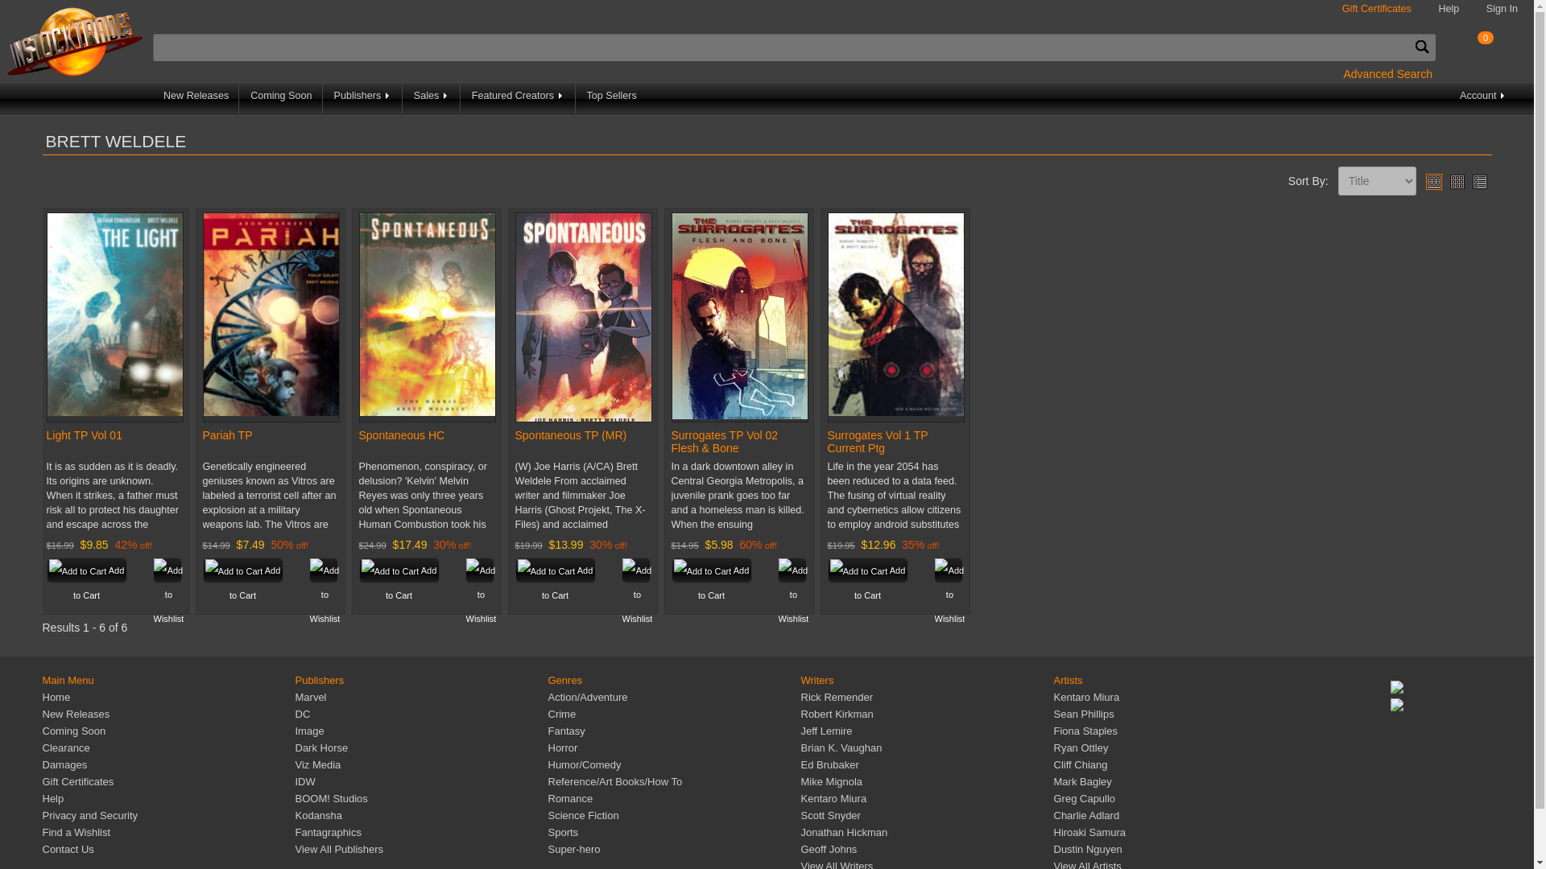  Describe the element at coordinates (555, 570) in the screenshot. I see `Add to Cart` at that location.